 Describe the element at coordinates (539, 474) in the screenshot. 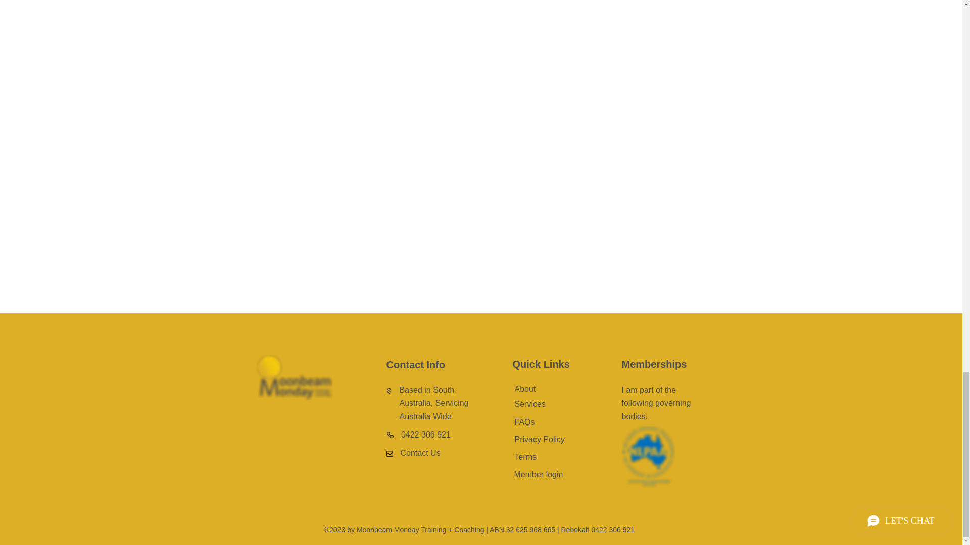

I see `Member login` at that location.